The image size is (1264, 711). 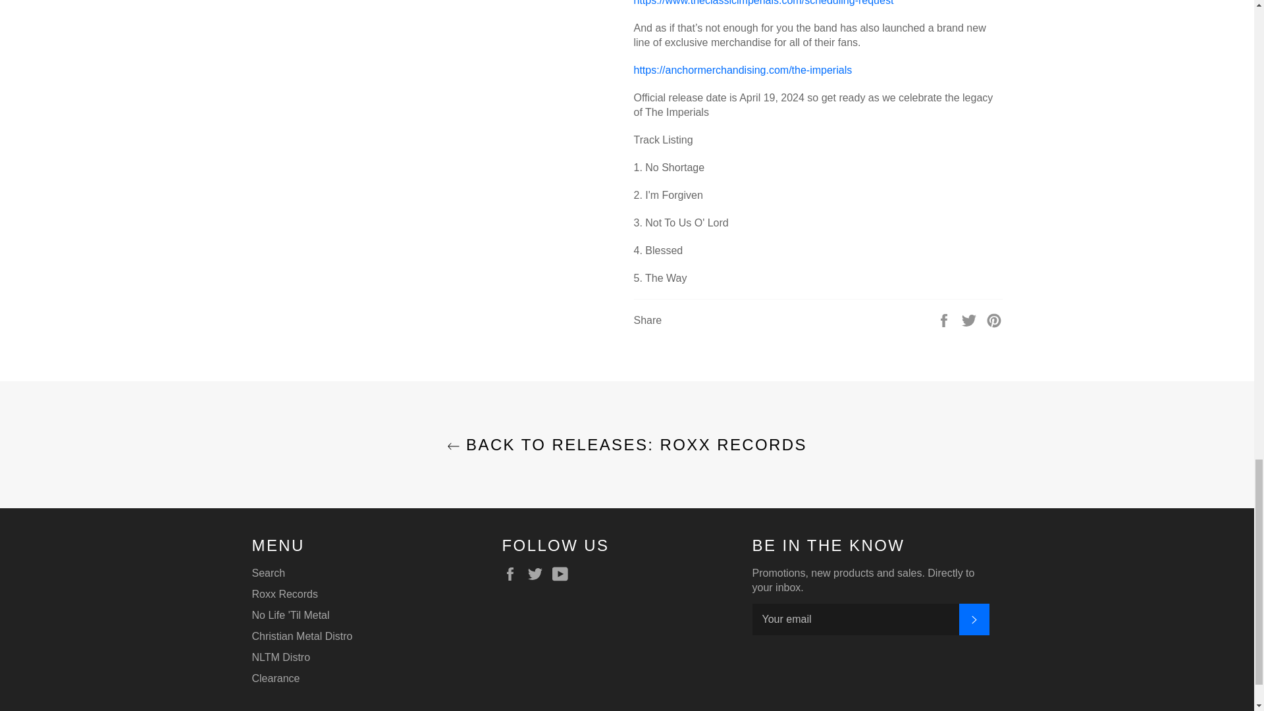 I want to click on Roxx Records on YouTube, so click(x=564, y=574).